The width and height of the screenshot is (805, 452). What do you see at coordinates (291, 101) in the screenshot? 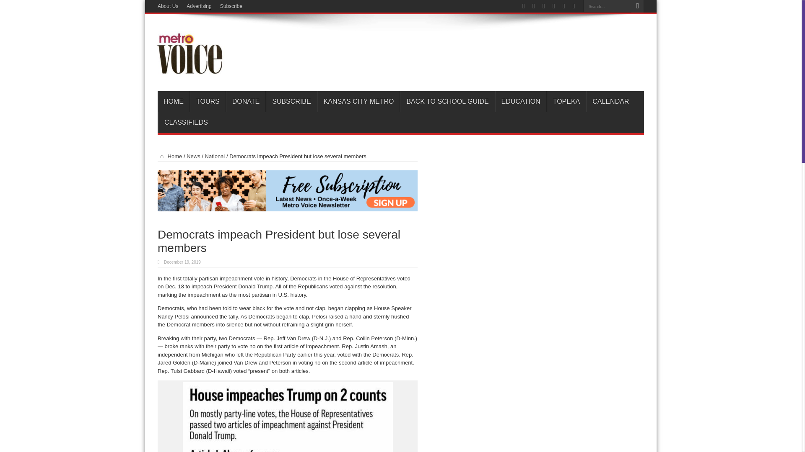
I see `SUBSCRIBE` at bounding box center [291, 101].